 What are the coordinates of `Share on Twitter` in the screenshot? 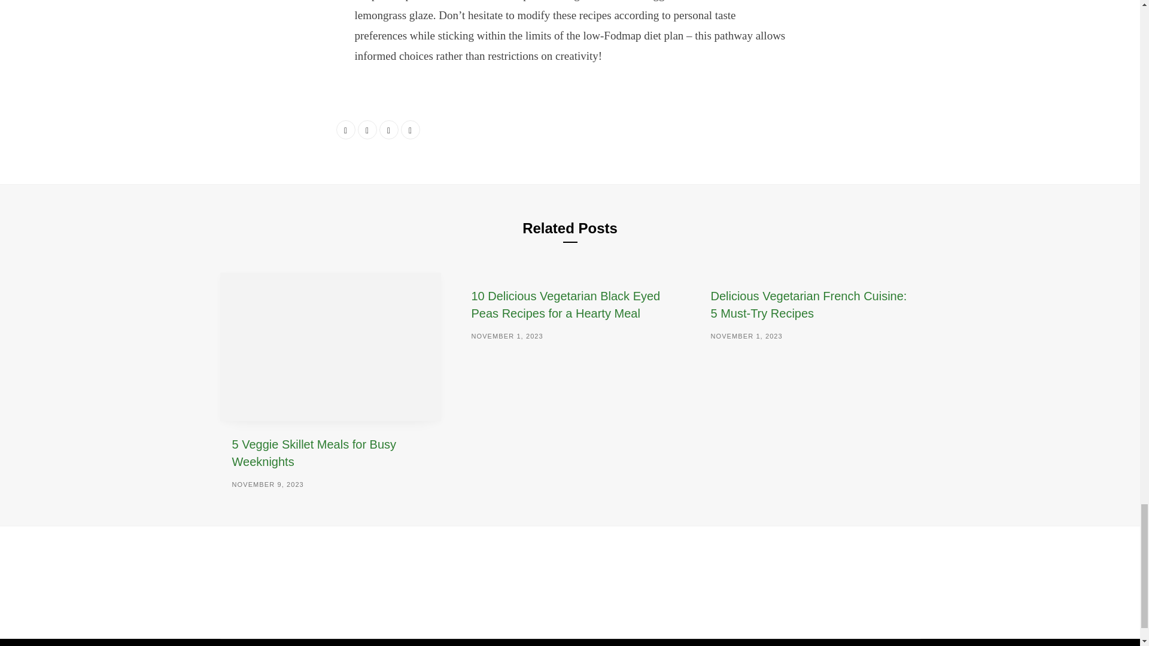 It's located at (367, 129).